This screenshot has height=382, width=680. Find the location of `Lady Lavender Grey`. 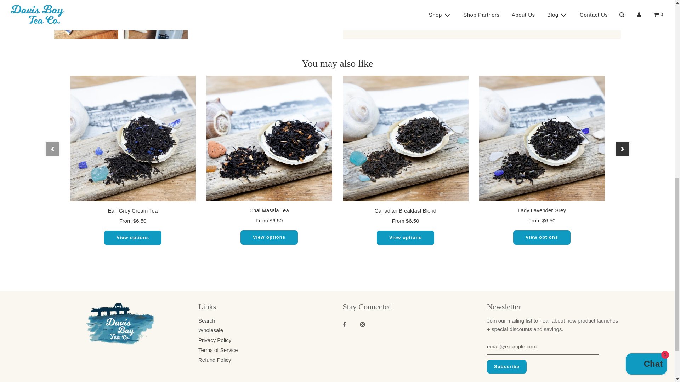

Lady Lavender Grey is located at coordinates (541, 138).